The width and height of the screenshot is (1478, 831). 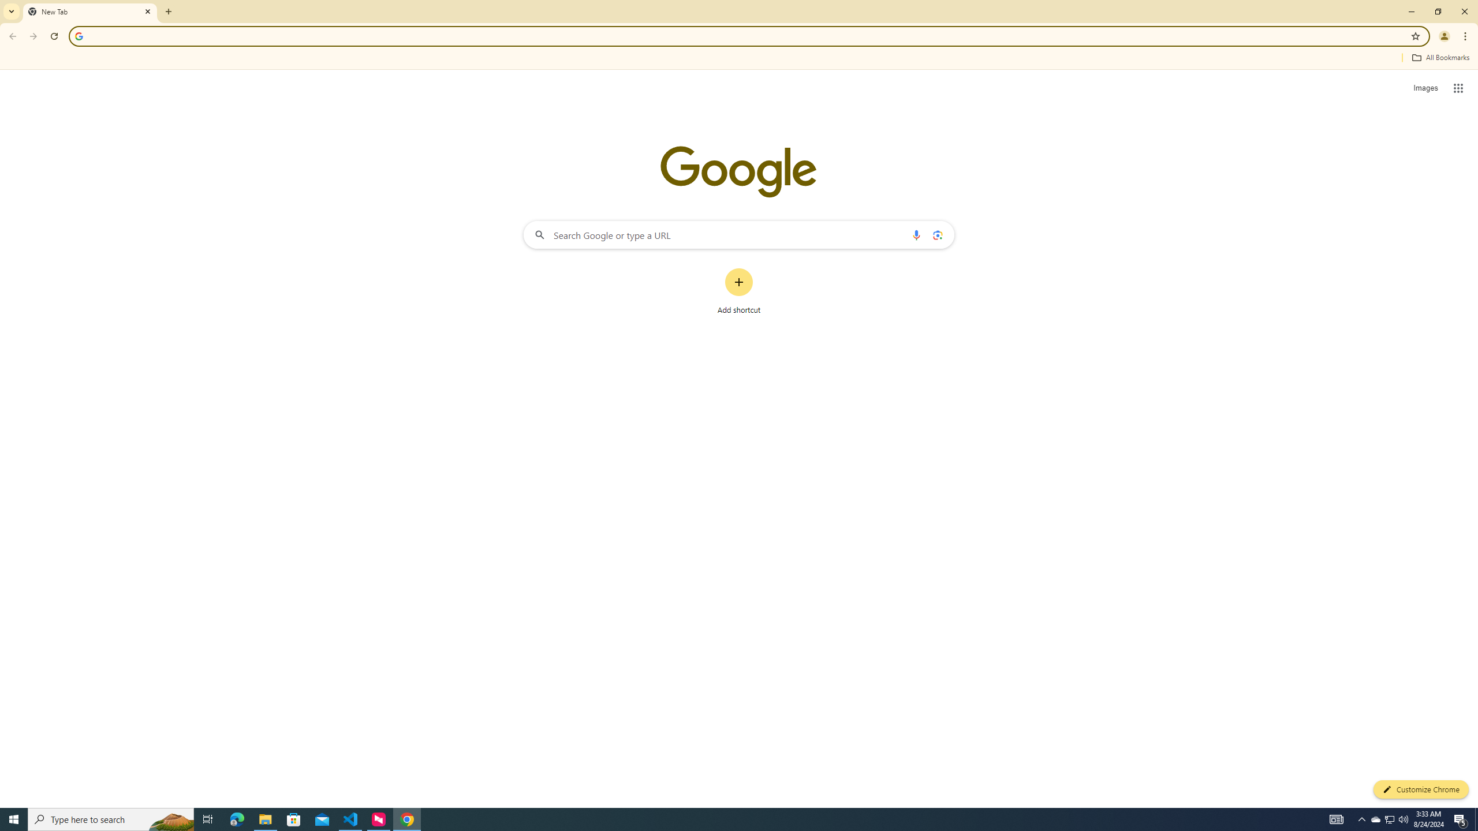 What do you see at coordinates (1440, 58) in the screenshot?
I see `All Bookmarks` at bounding box center [1440, 58].